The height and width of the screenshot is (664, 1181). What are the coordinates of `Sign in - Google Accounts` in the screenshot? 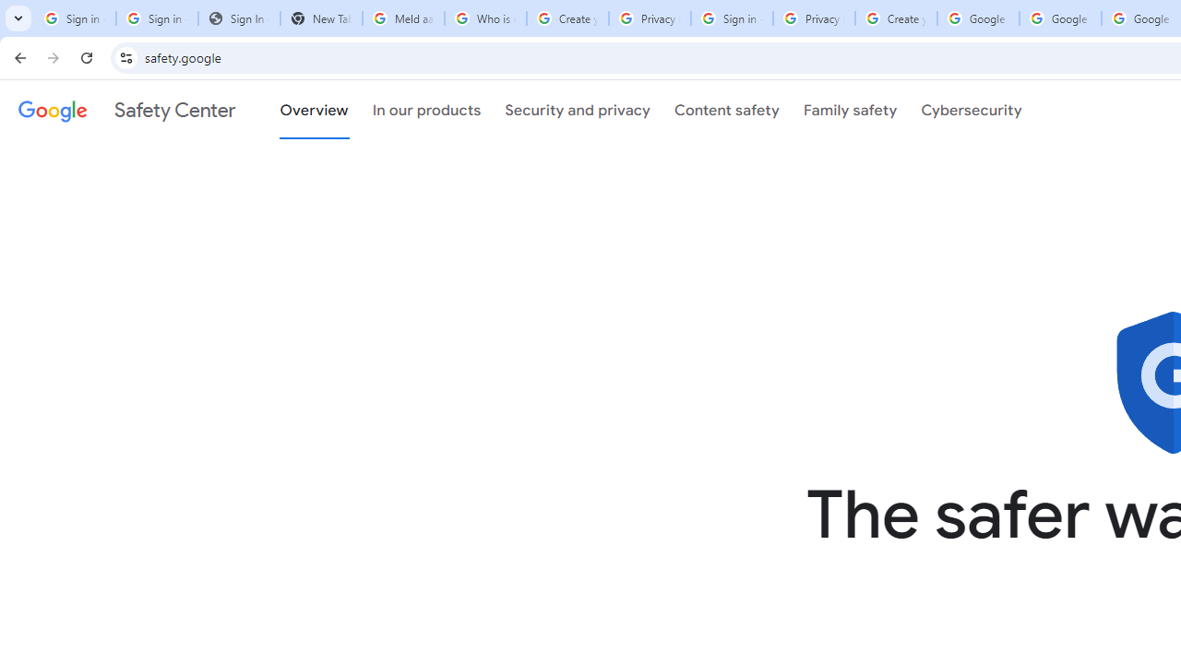 It's located at (732, 18).